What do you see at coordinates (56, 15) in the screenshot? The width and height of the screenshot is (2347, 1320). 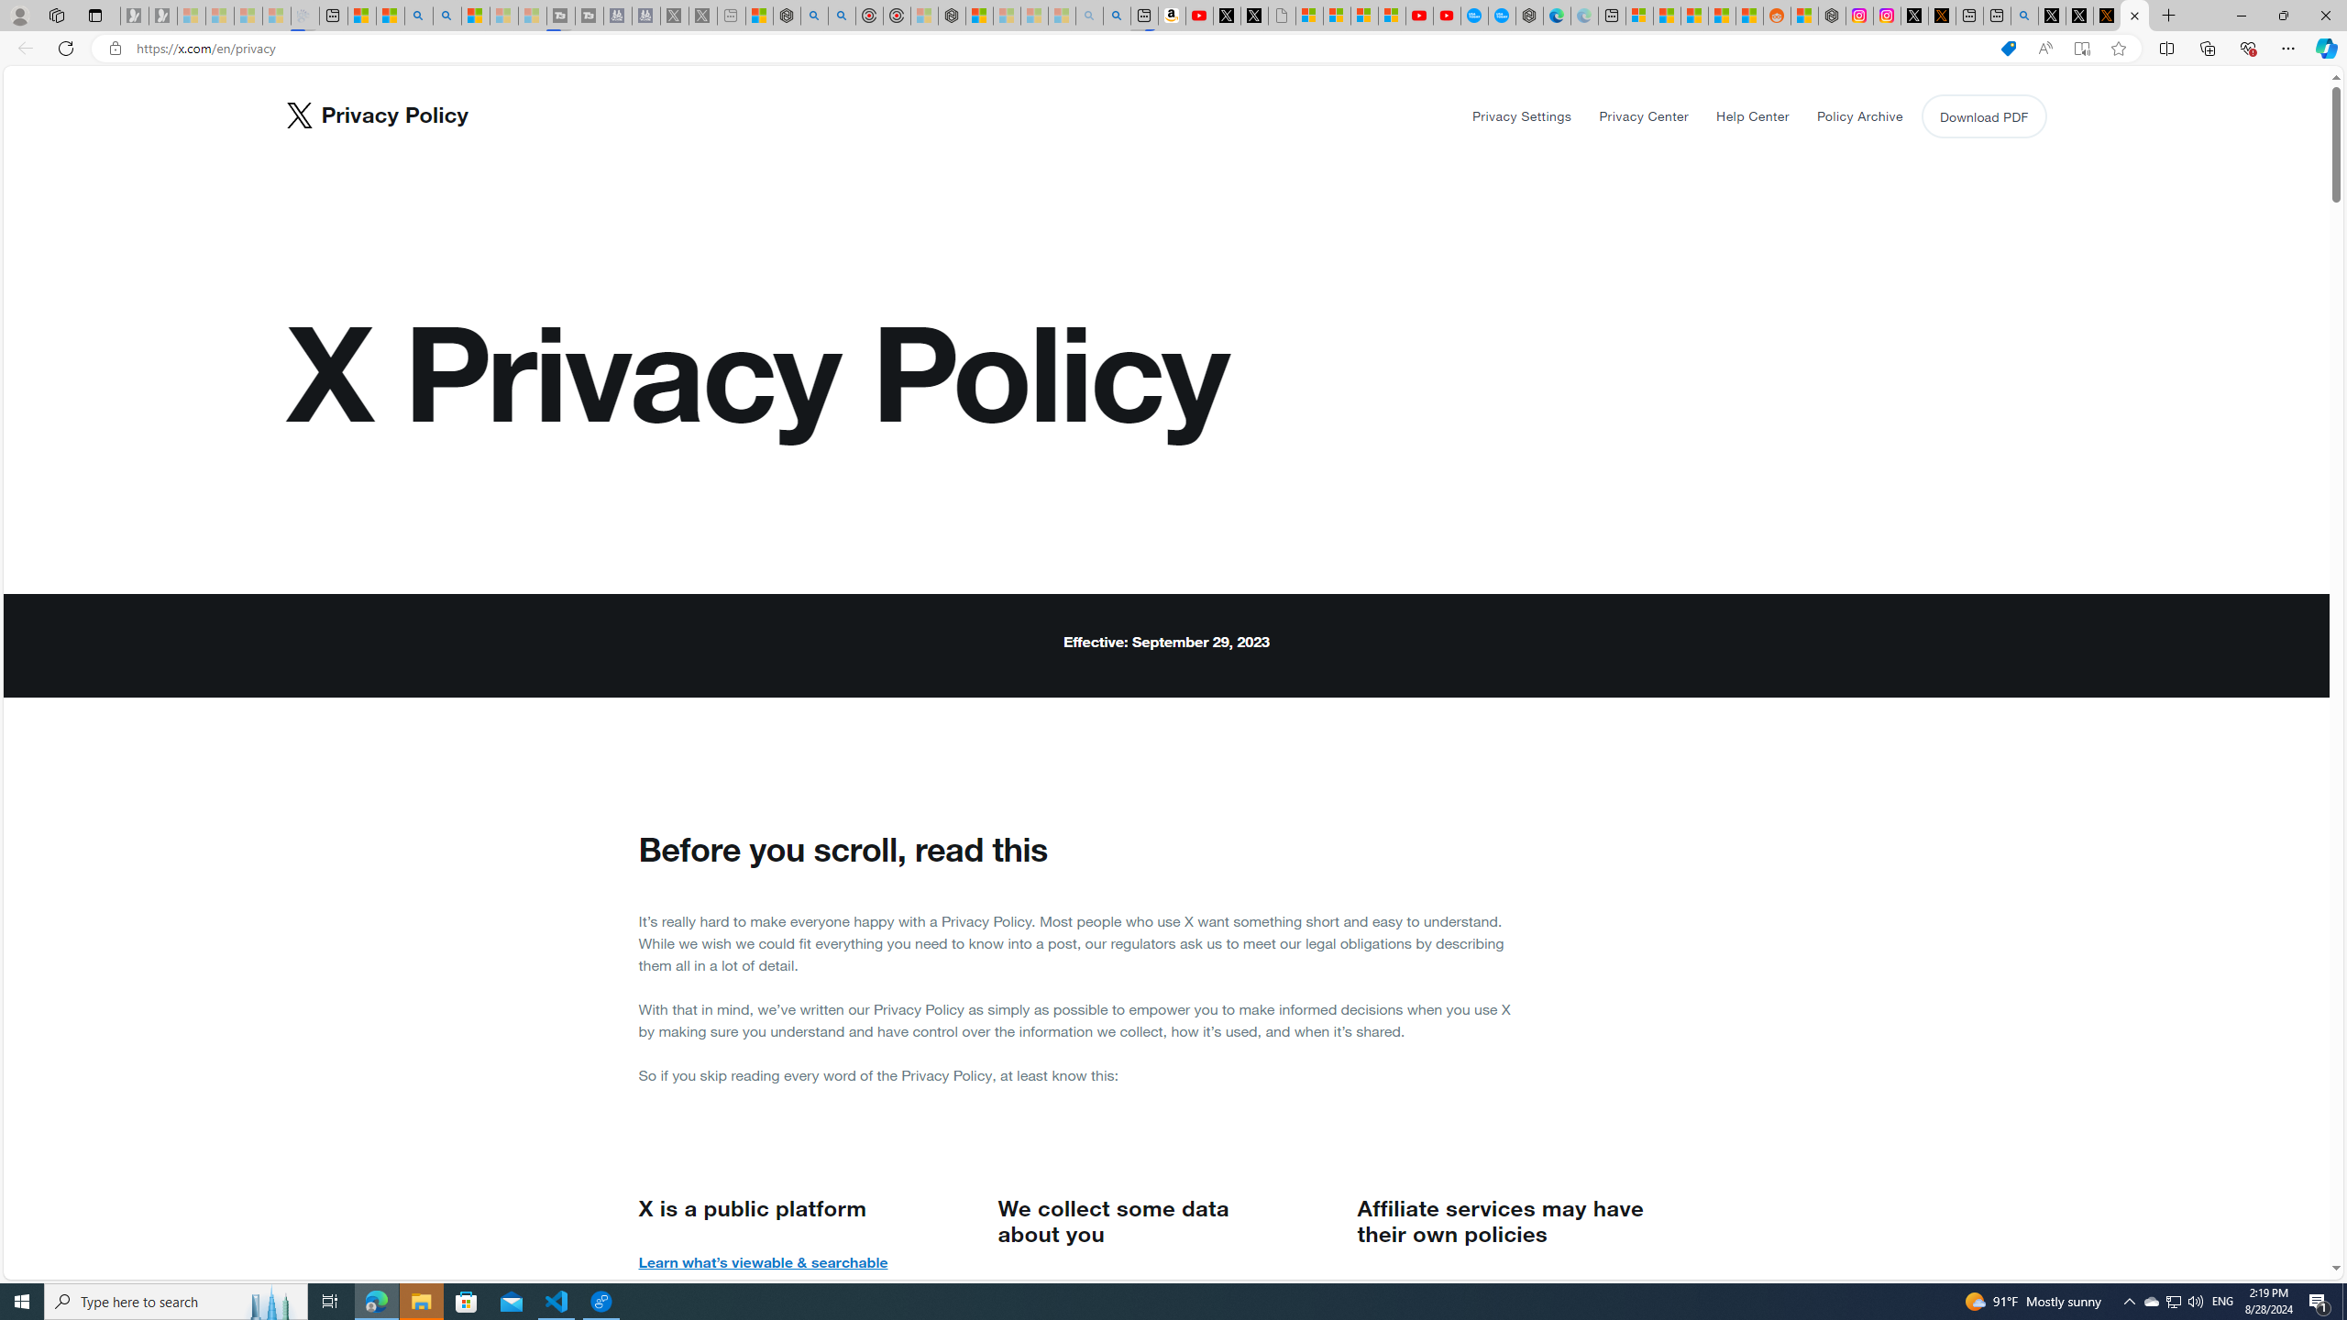 I see `Workspaces` at bounding box center [56, 15].